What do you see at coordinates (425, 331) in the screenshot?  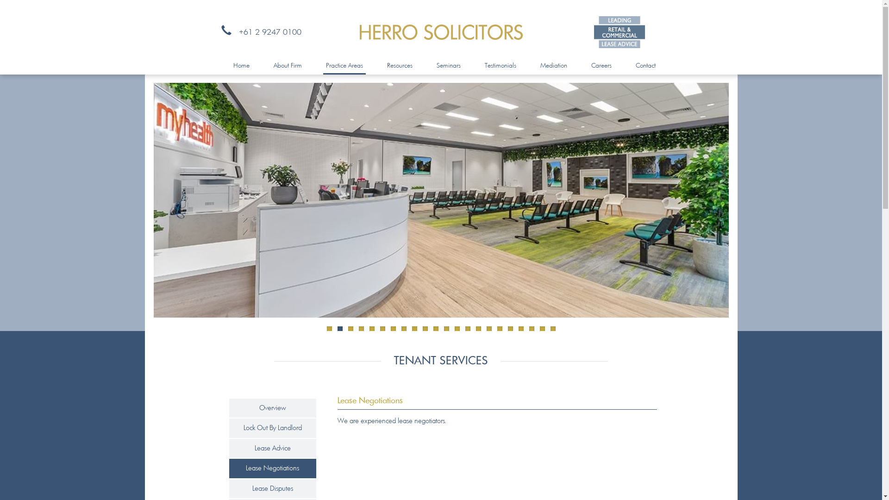 I see `10` at bounding box center [425, 331].